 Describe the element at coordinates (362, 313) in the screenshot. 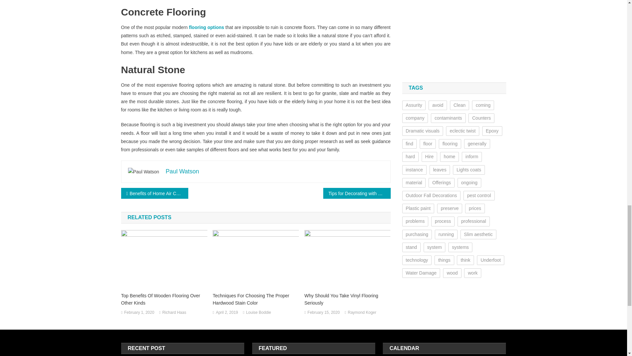

I see `Raymond Koger` at that location.